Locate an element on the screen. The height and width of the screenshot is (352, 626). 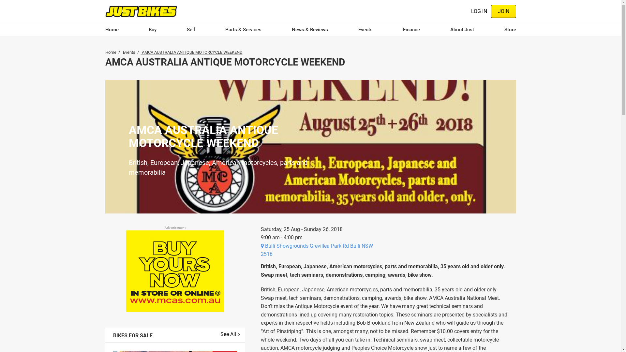
About Just is located at coordinates (462, 30).